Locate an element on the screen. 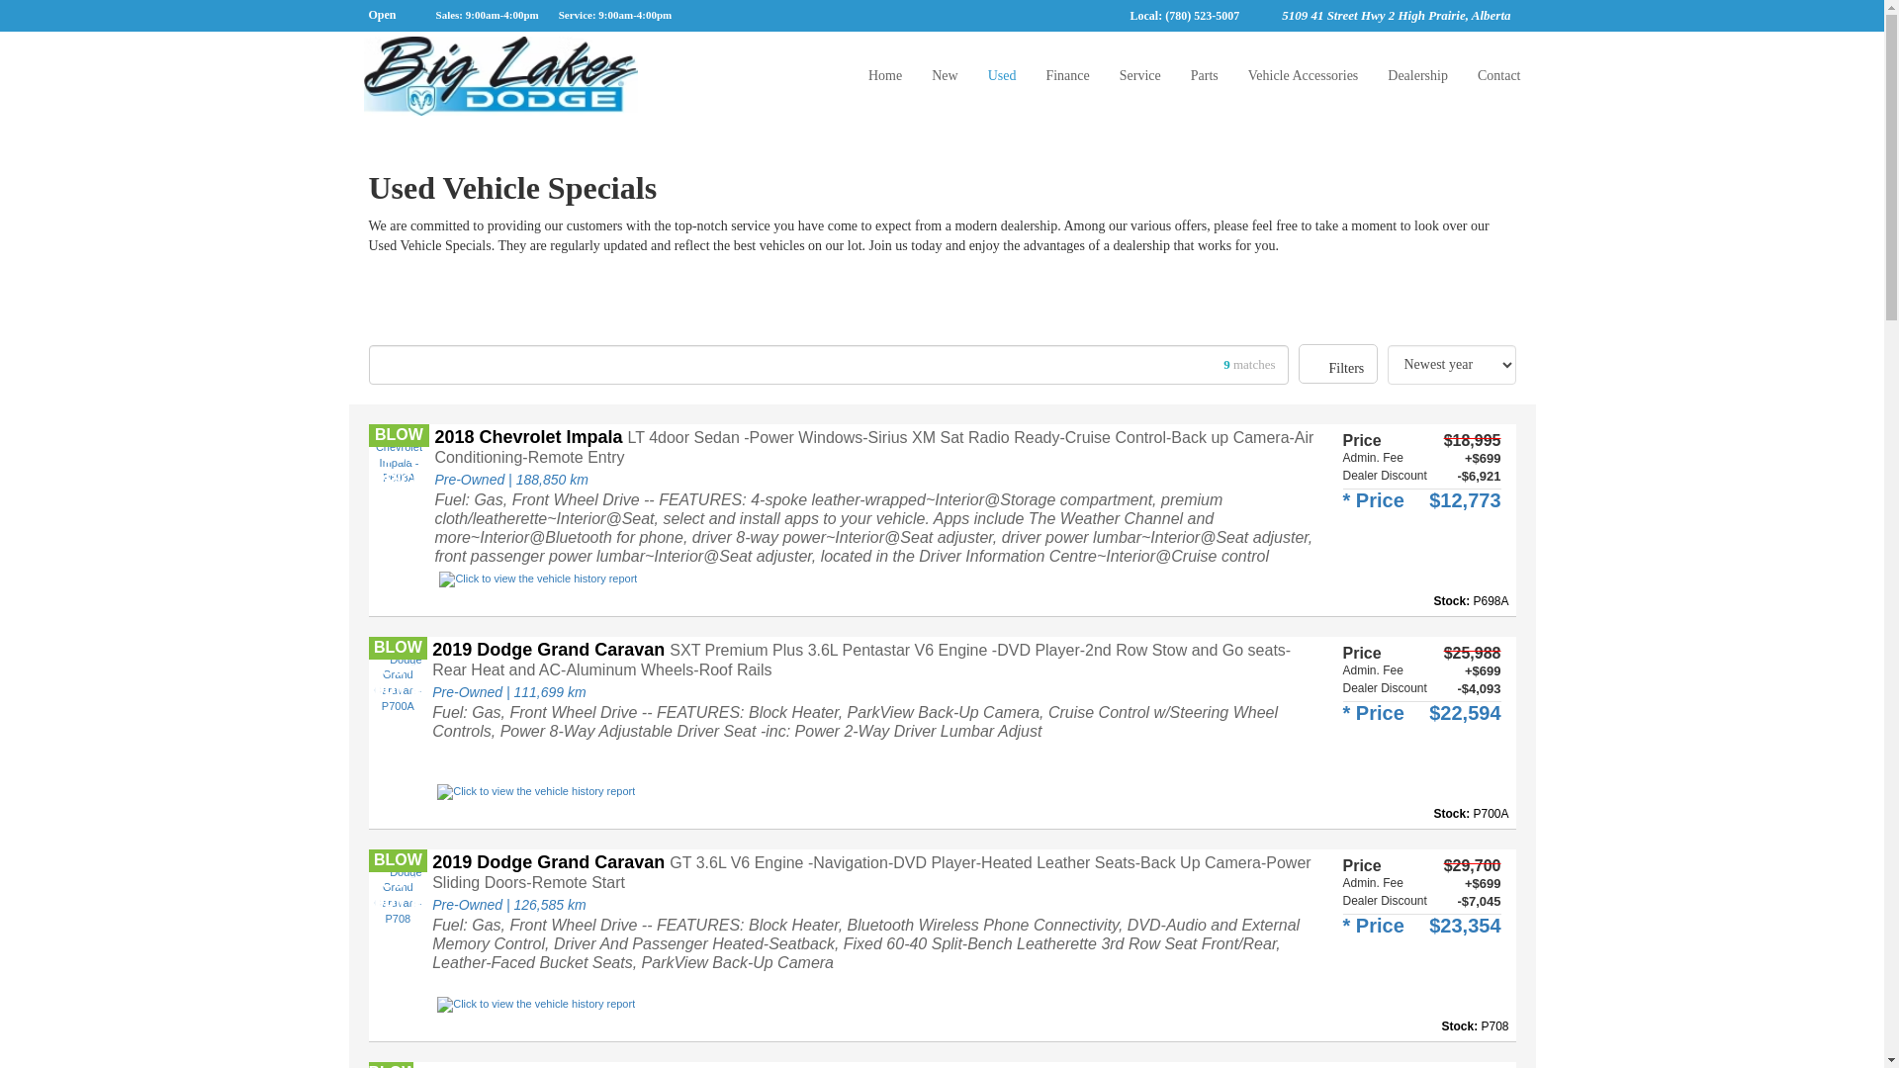 This screenshot has height=1068, width=1899. Contact is located at coordinates (1499, 75).